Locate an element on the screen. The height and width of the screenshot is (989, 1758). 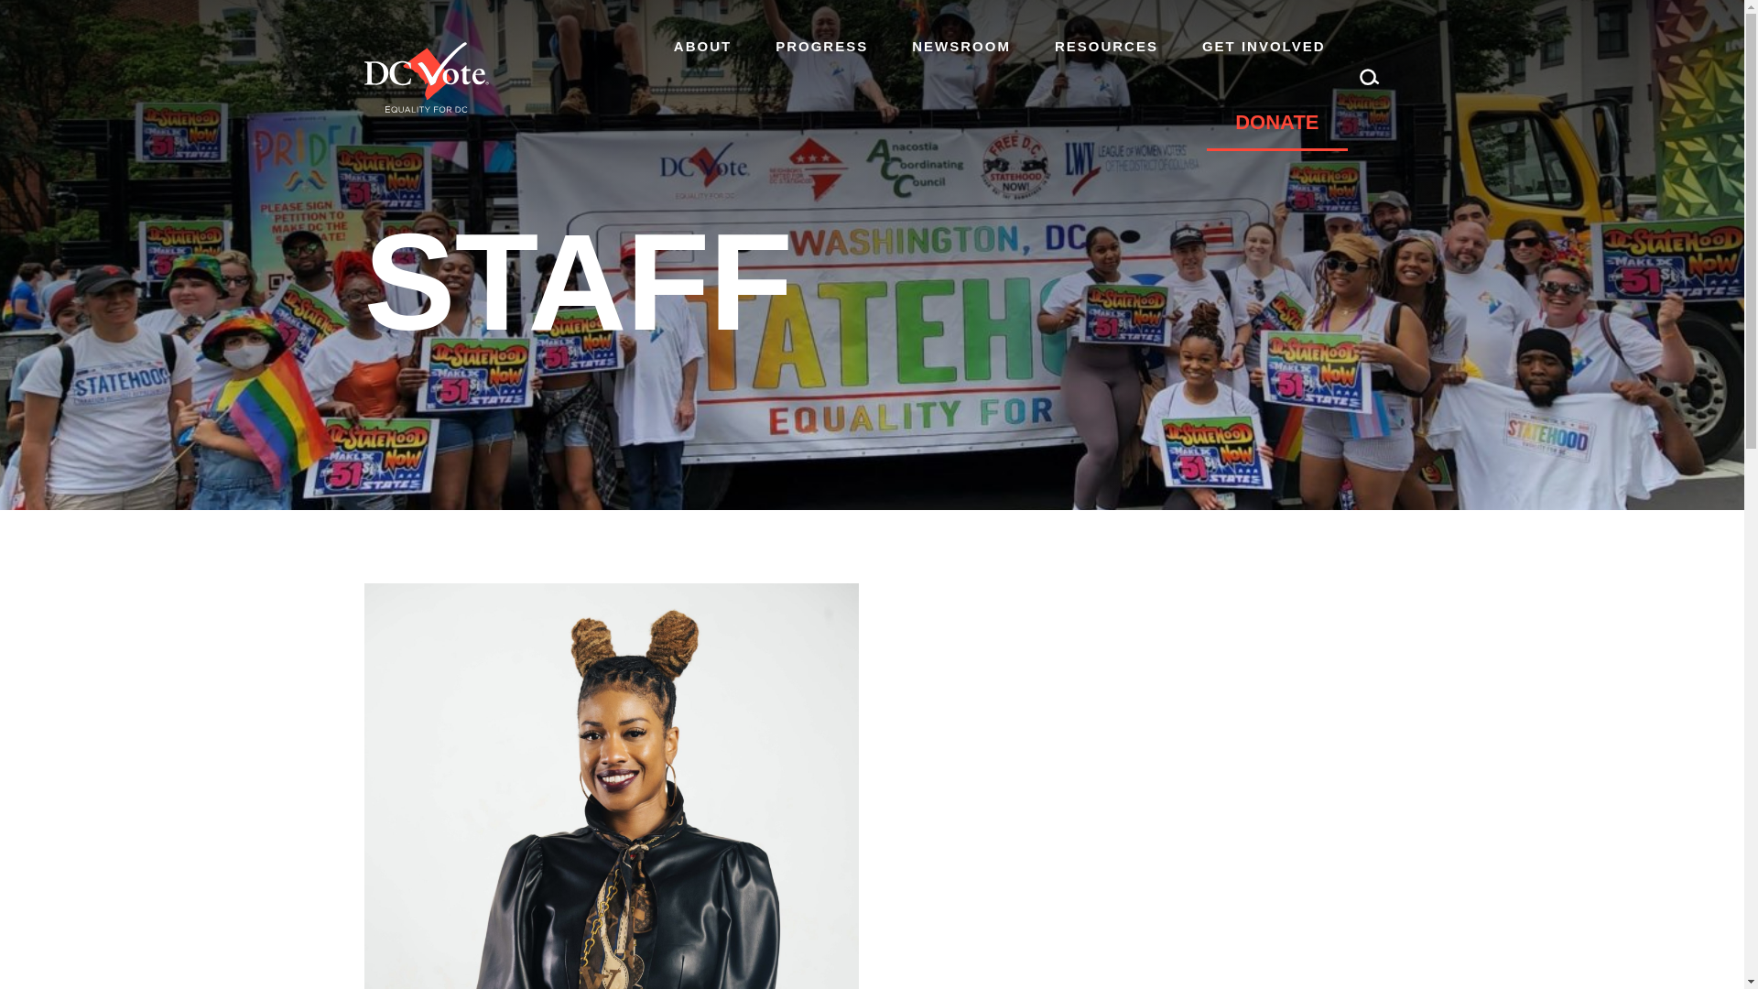
PROGRESS is located at coordinates (821, 46).